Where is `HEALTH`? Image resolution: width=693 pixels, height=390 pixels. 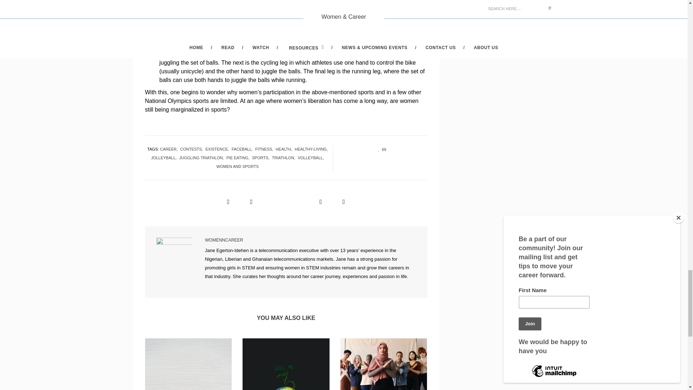
HEALTH is located at coordinates (285, 149).